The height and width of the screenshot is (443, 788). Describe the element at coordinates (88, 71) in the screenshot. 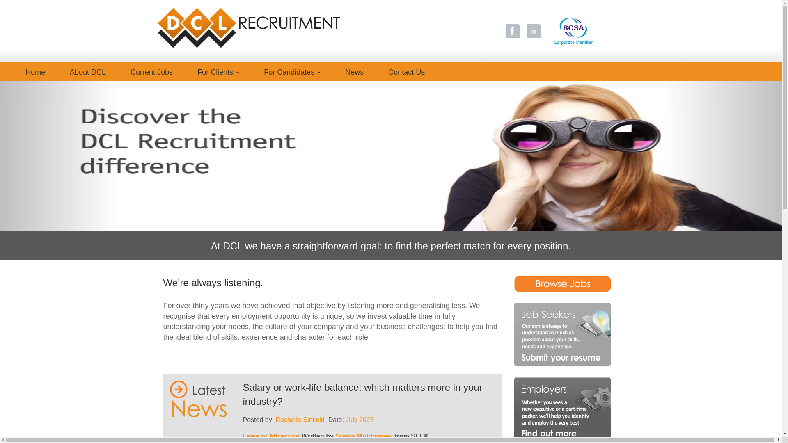

I see `About DCL` at that location.